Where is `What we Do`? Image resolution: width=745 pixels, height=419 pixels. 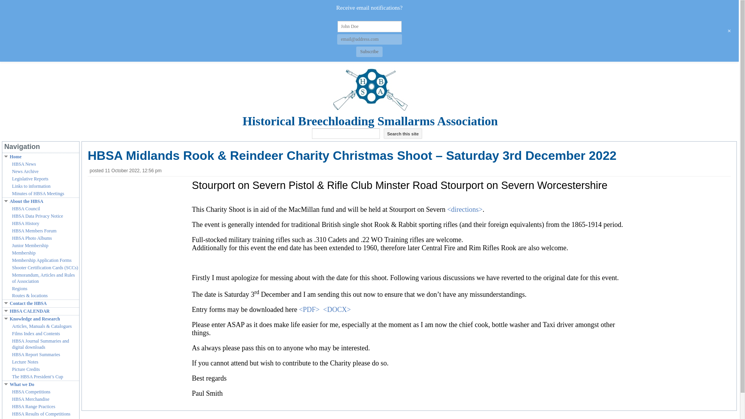
What we Do is located at coordinates (44, 385).